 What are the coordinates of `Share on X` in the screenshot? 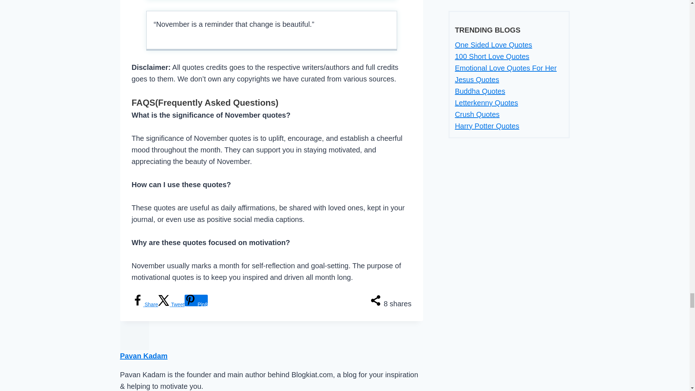 It's located at (172, 304).